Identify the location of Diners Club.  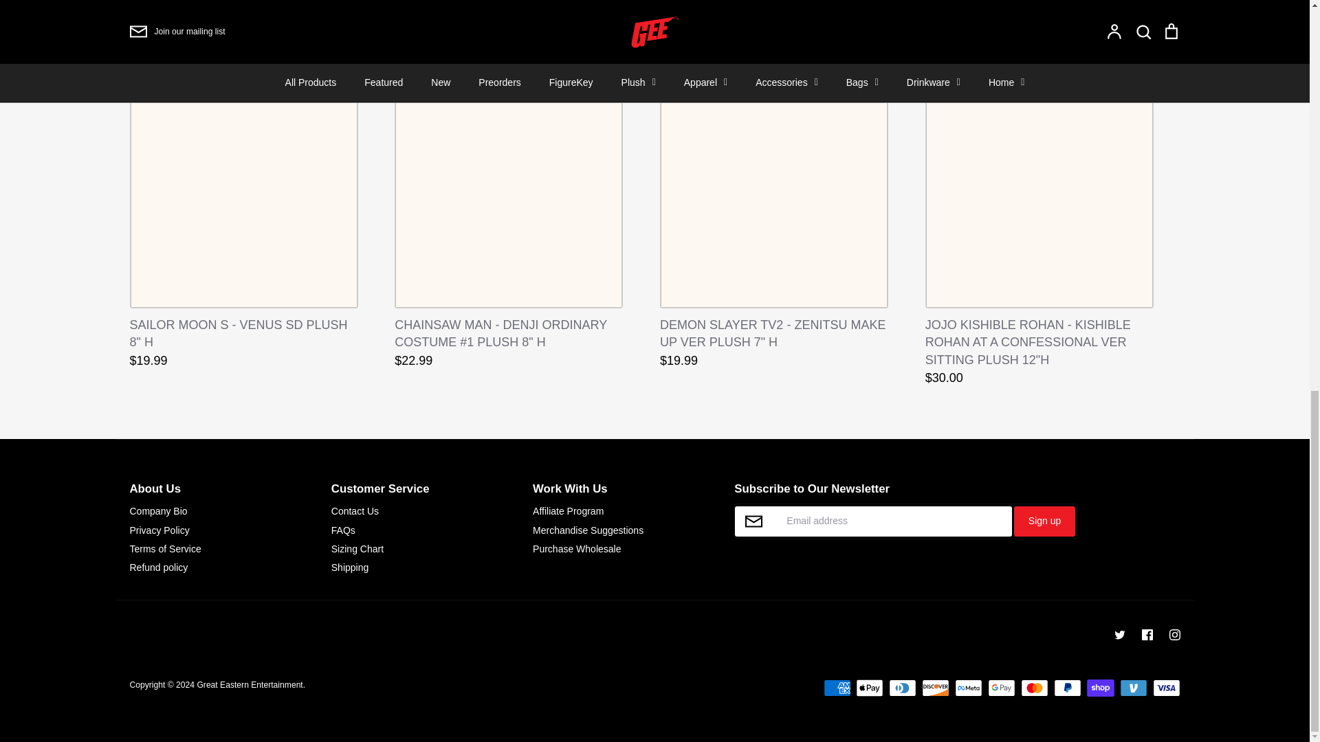
(902, 688).